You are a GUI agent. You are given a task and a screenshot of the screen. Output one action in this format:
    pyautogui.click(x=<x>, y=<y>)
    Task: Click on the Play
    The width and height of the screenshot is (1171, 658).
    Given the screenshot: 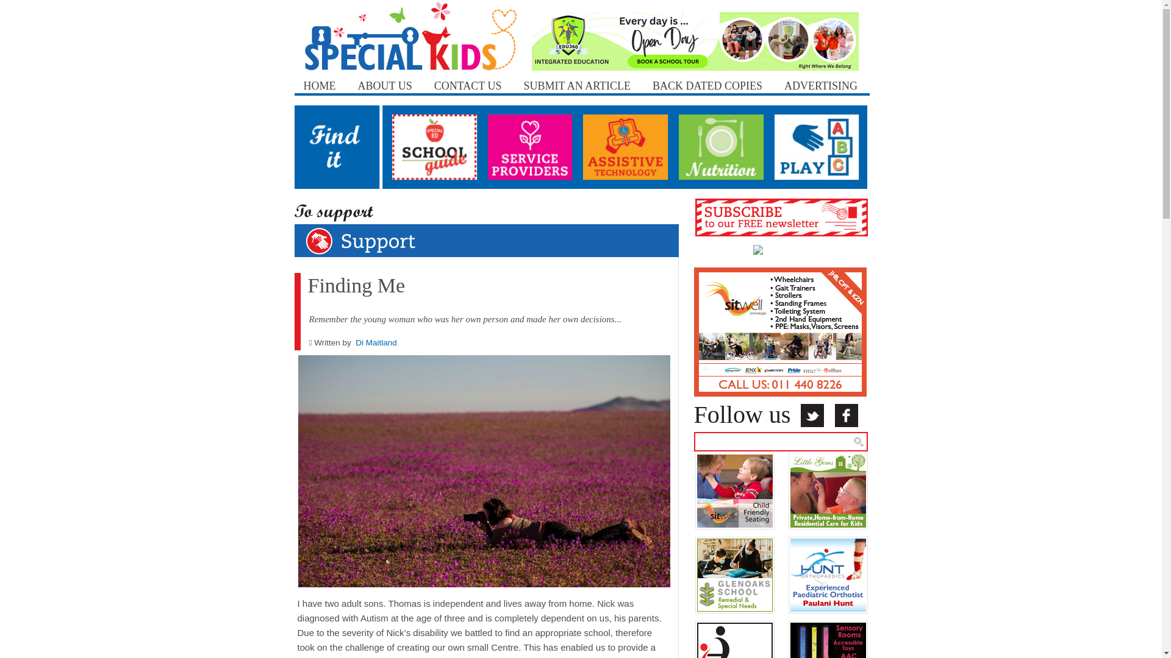 What is the action you would take?
    pyautogui.click(x=820, y=146)
    